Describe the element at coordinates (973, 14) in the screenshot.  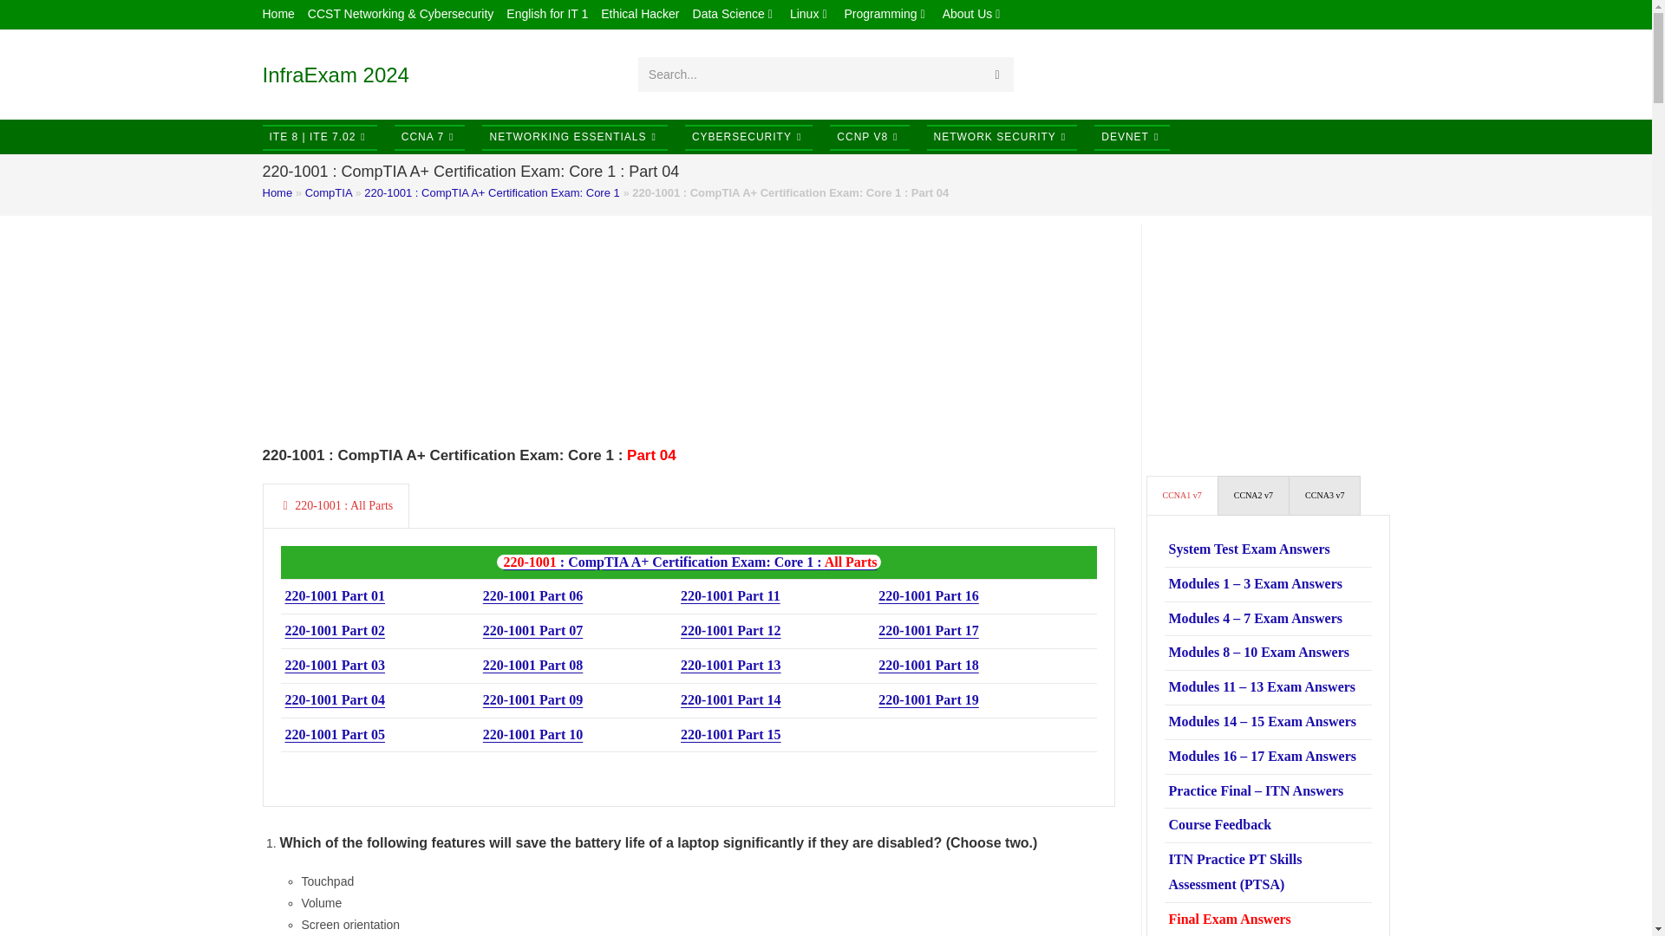
I see `About Us` at that location.